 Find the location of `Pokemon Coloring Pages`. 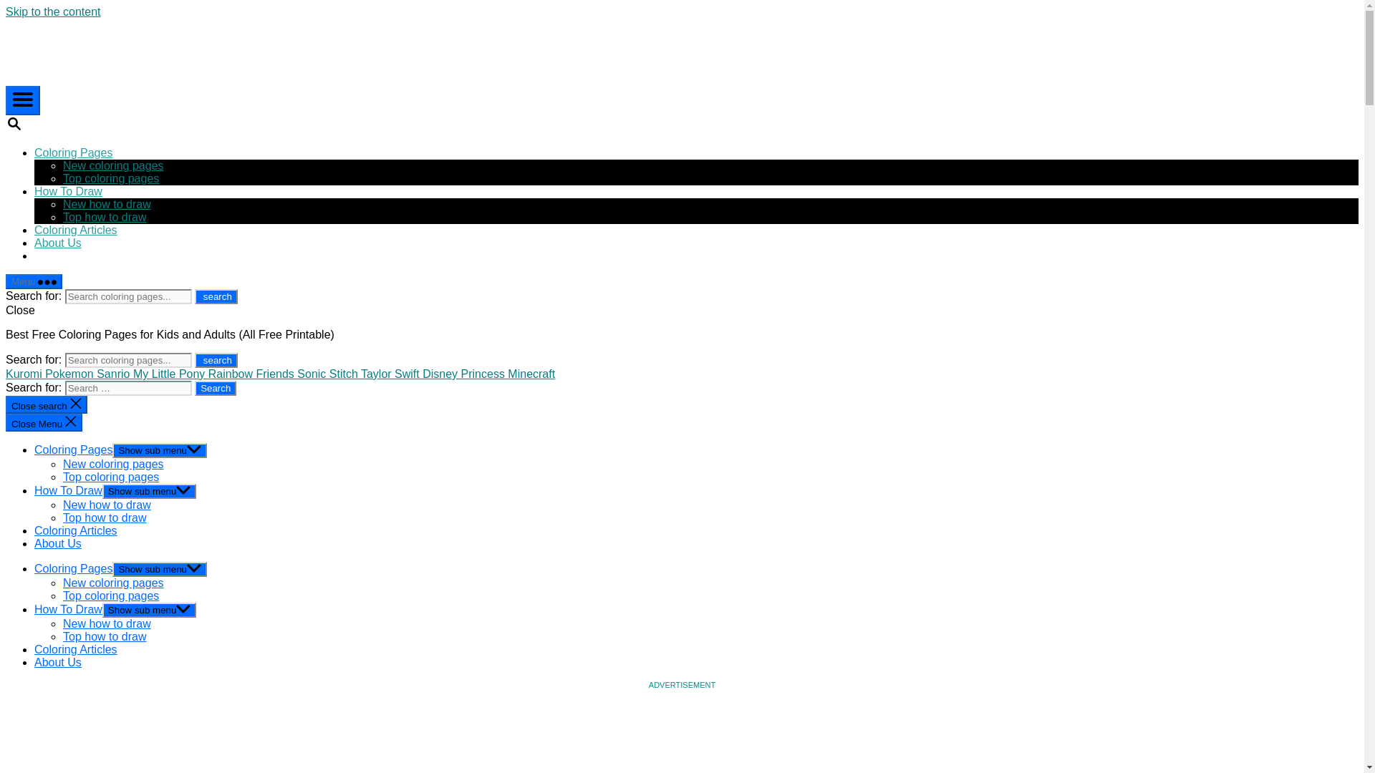

Pokemon Coloring Pages is located at coordinates (70, 374).